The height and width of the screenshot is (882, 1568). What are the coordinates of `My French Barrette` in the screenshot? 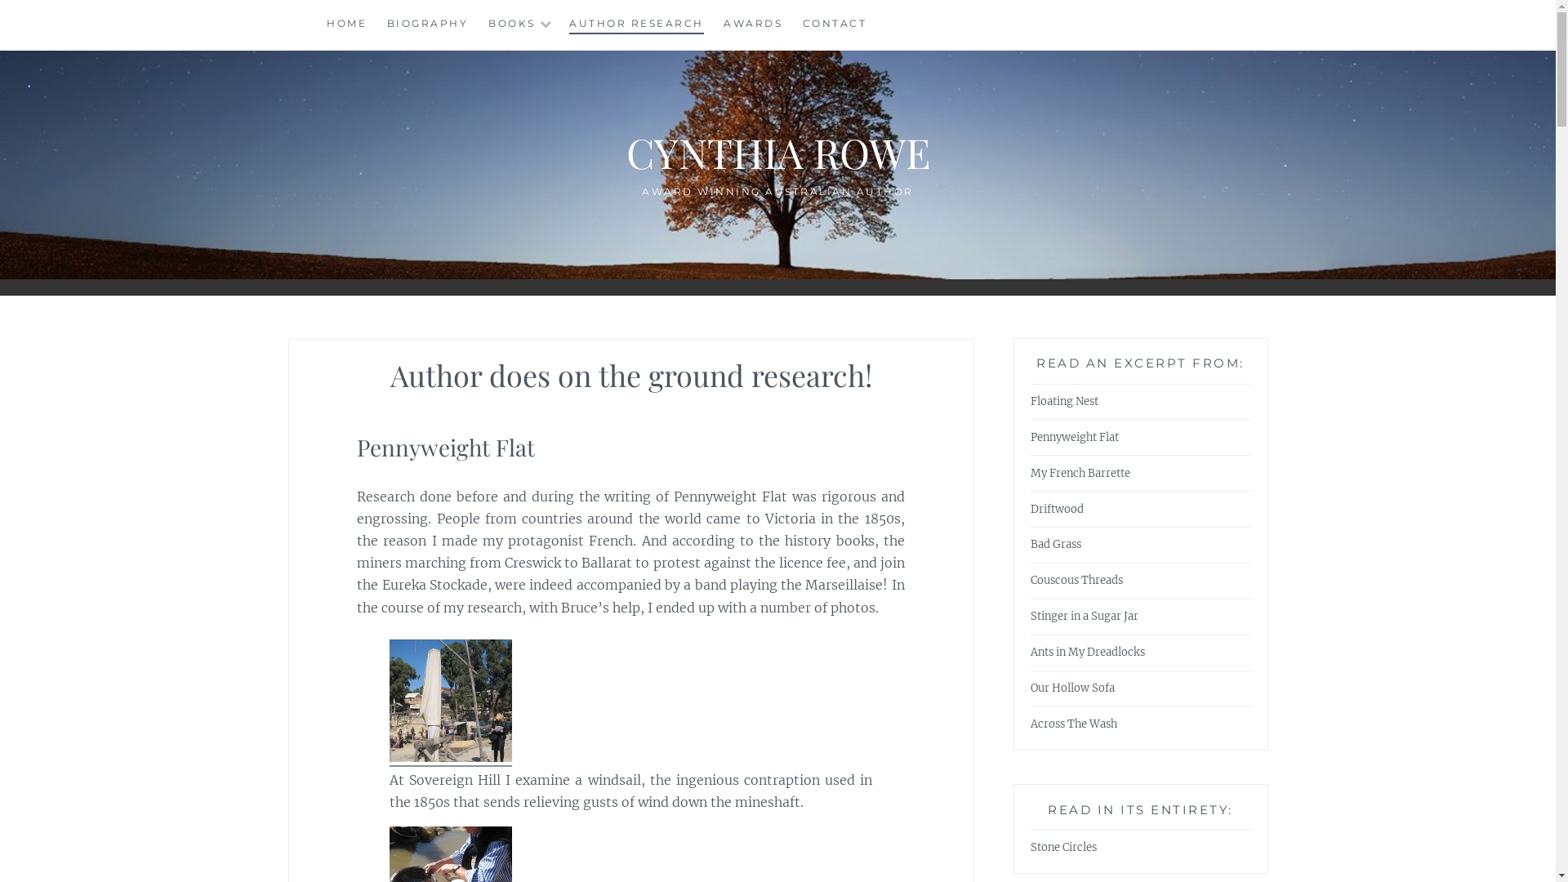 It's located at (1080, 474).